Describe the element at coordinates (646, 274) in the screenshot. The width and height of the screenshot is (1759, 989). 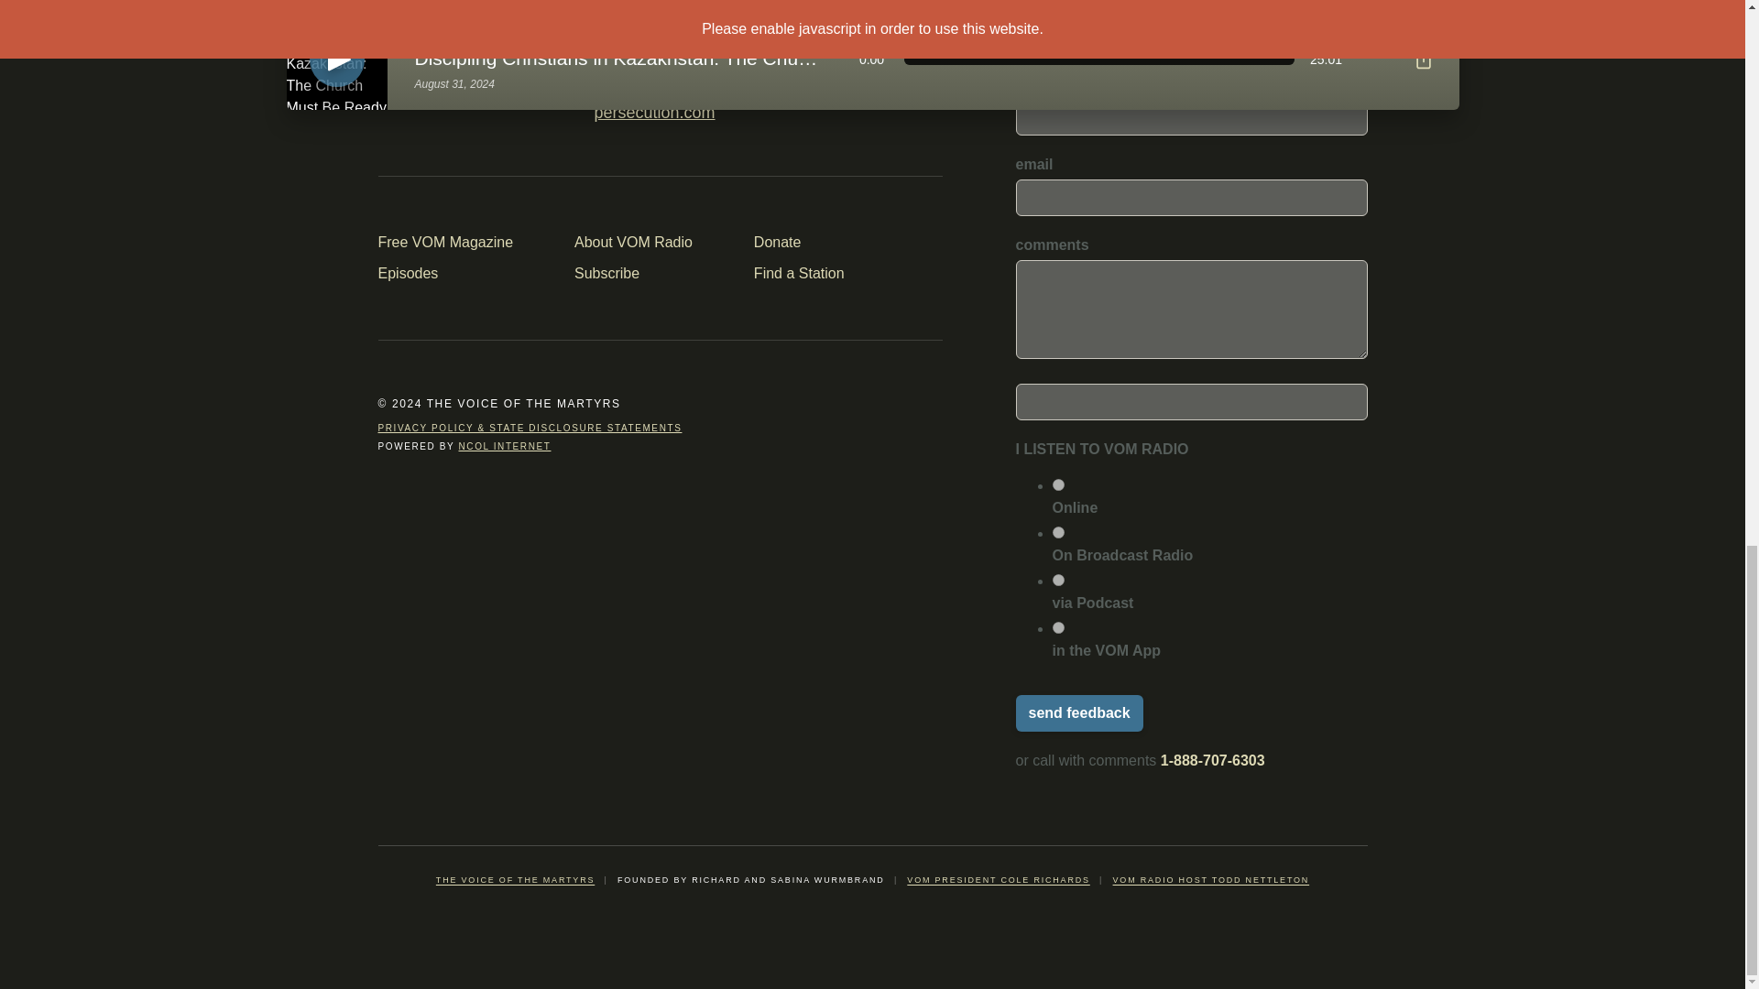
I see `YouTube` at that location.